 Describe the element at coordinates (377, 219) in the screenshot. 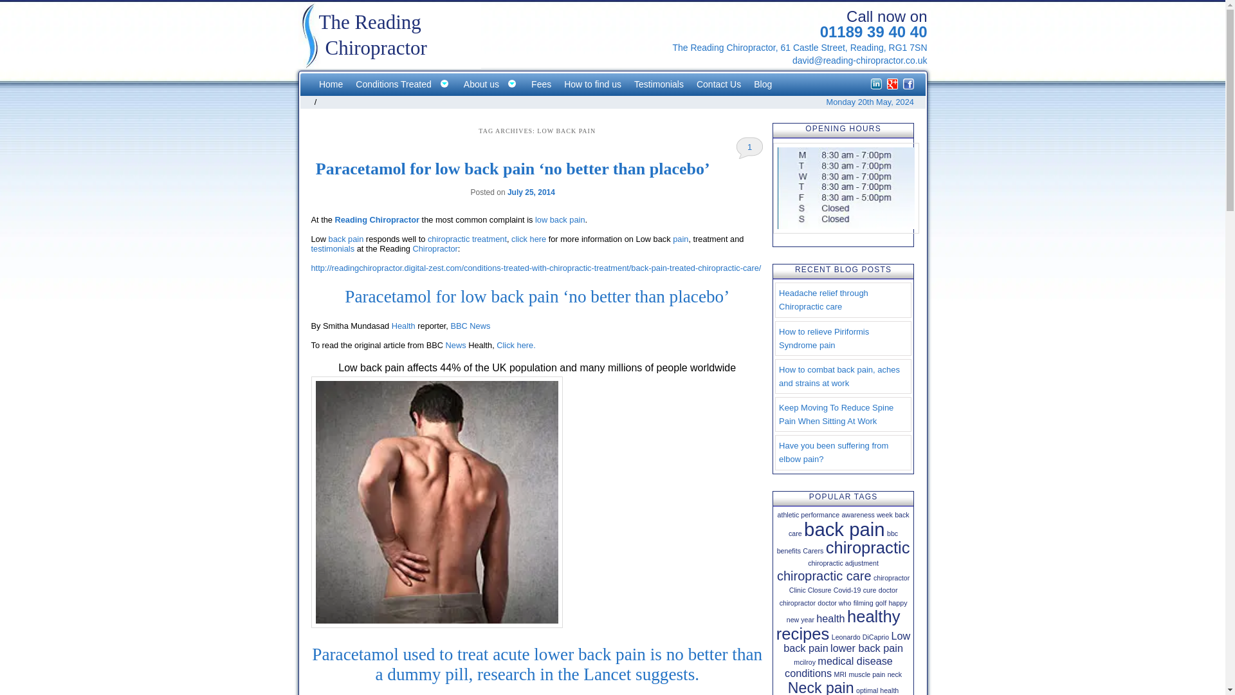

I see `Reading Chiropractor` at that location.